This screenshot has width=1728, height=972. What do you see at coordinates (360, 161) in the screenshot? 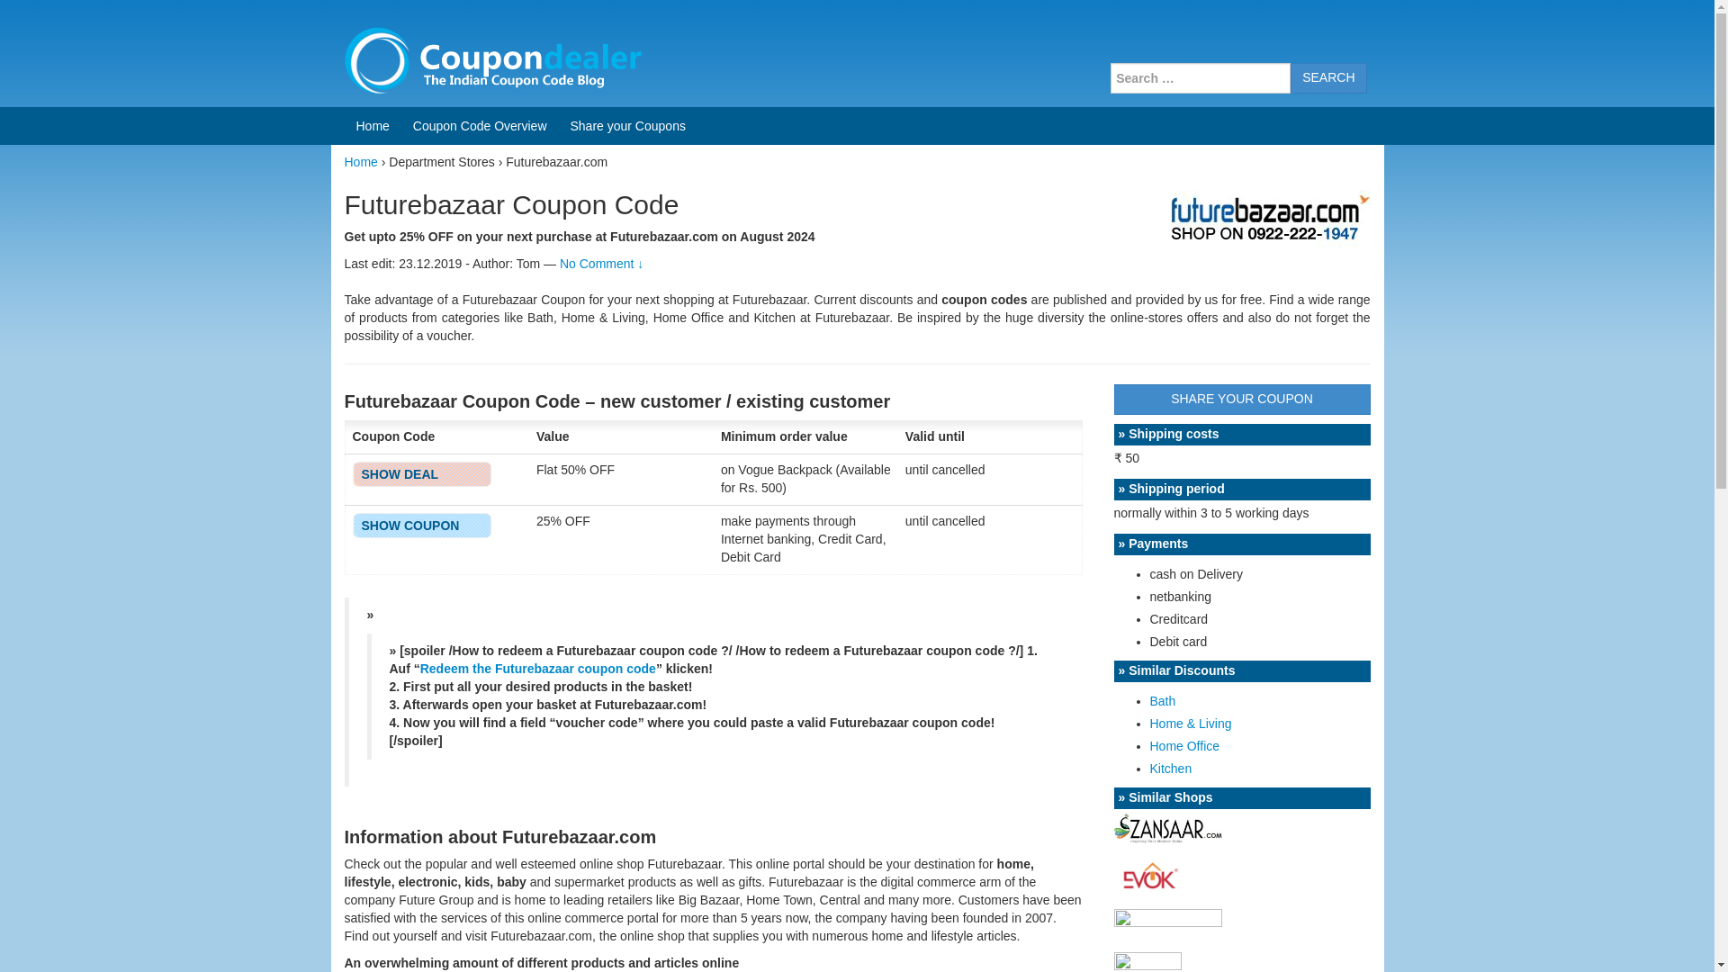
I see `Home` at bounding box center [360, 161].